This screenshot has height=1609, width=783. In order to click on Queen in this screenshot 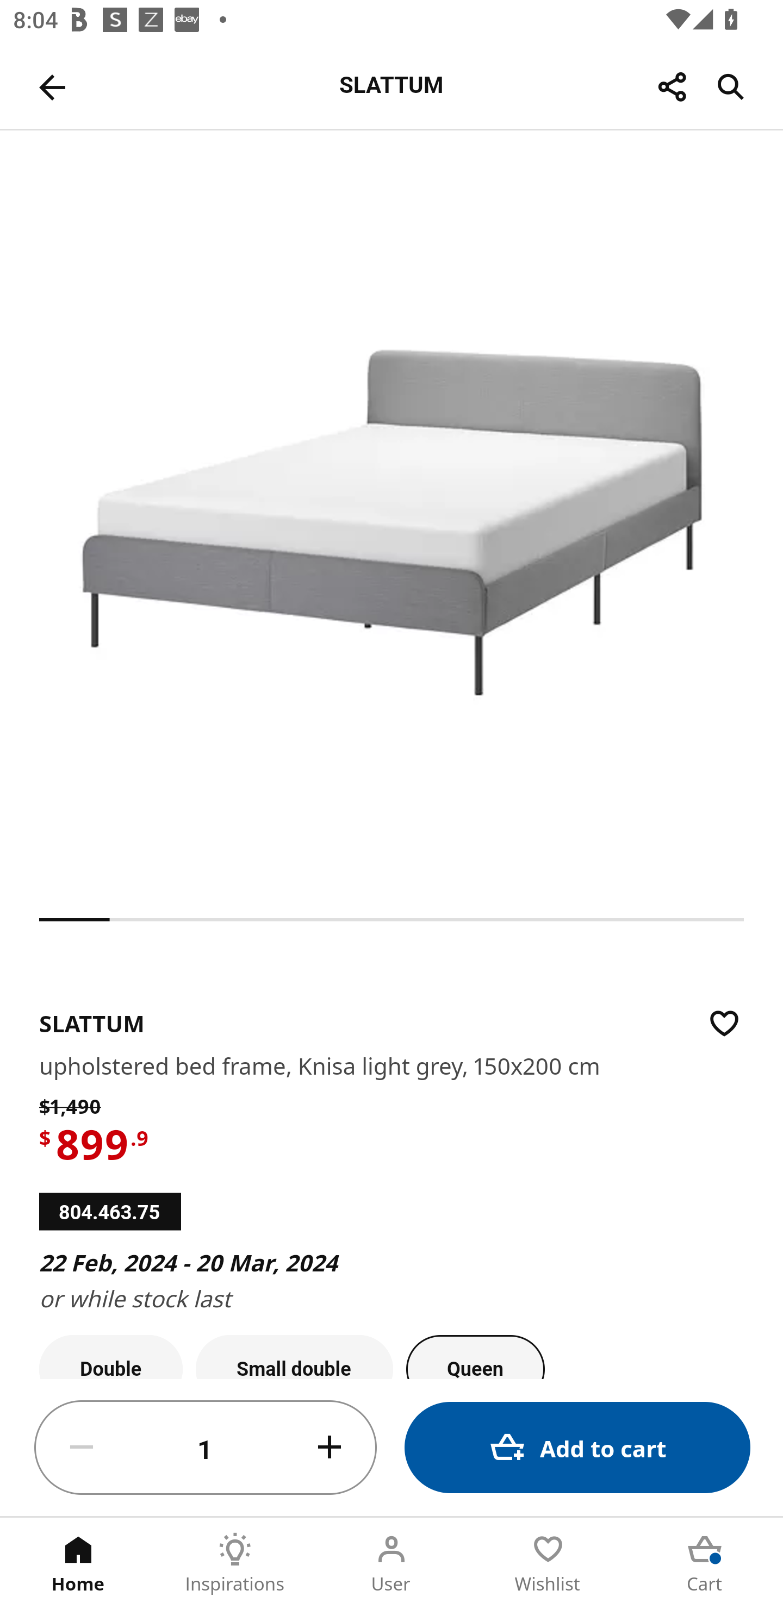, I will do `click(475, 1357)`.